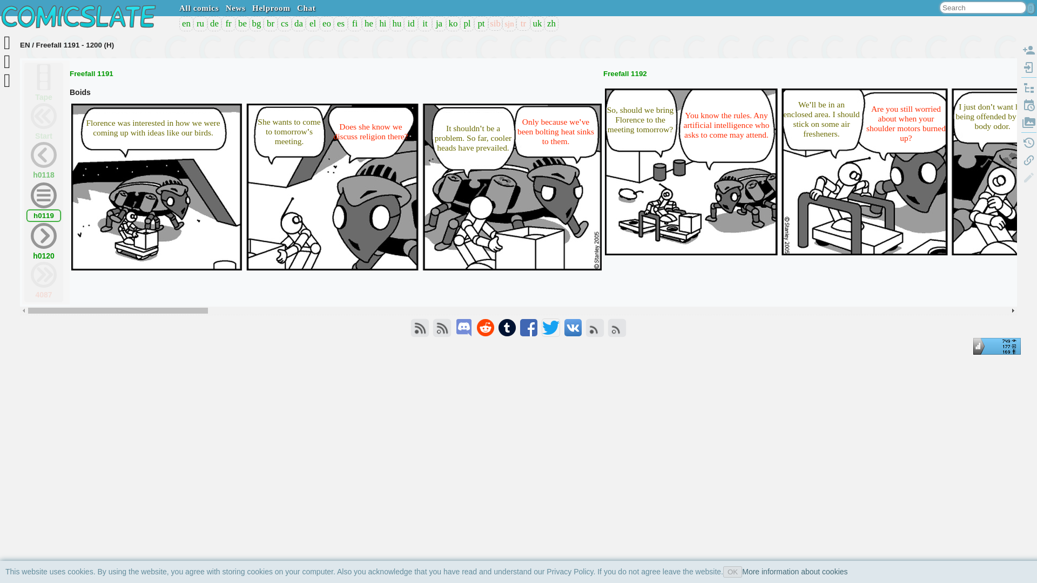 This screenshot has height=583, width=1037. Describe the element at coordinates (214, 24) in the screenshot. I see `de` at that location.